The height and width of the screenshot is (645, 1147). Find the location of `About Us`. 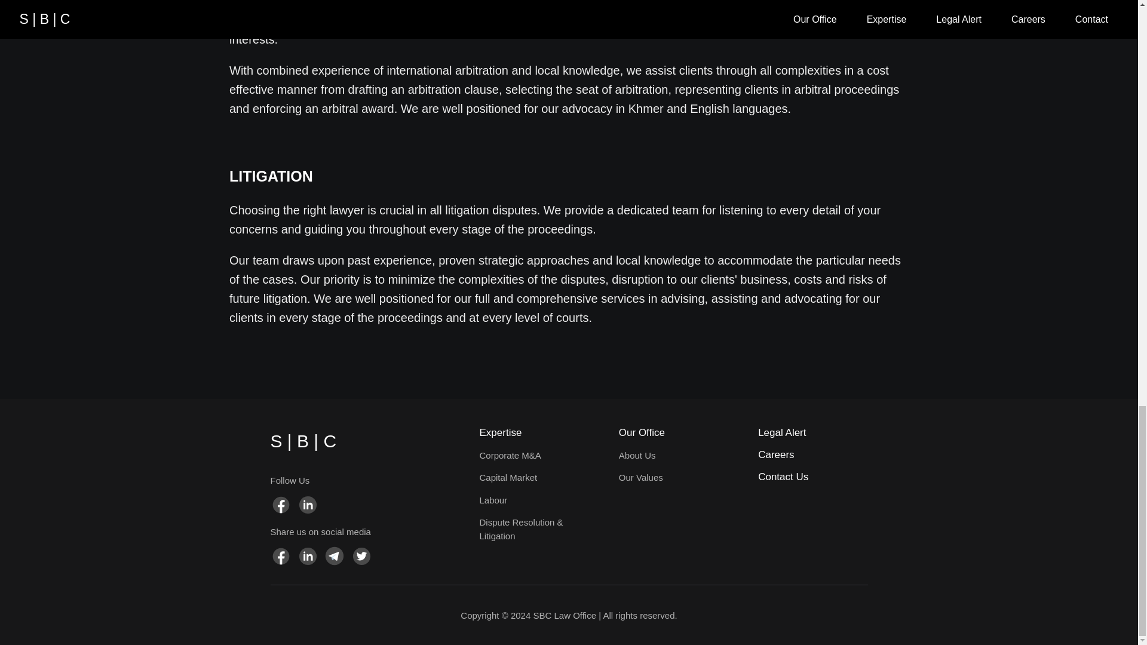

About Us is located at coordinates (674, 456).